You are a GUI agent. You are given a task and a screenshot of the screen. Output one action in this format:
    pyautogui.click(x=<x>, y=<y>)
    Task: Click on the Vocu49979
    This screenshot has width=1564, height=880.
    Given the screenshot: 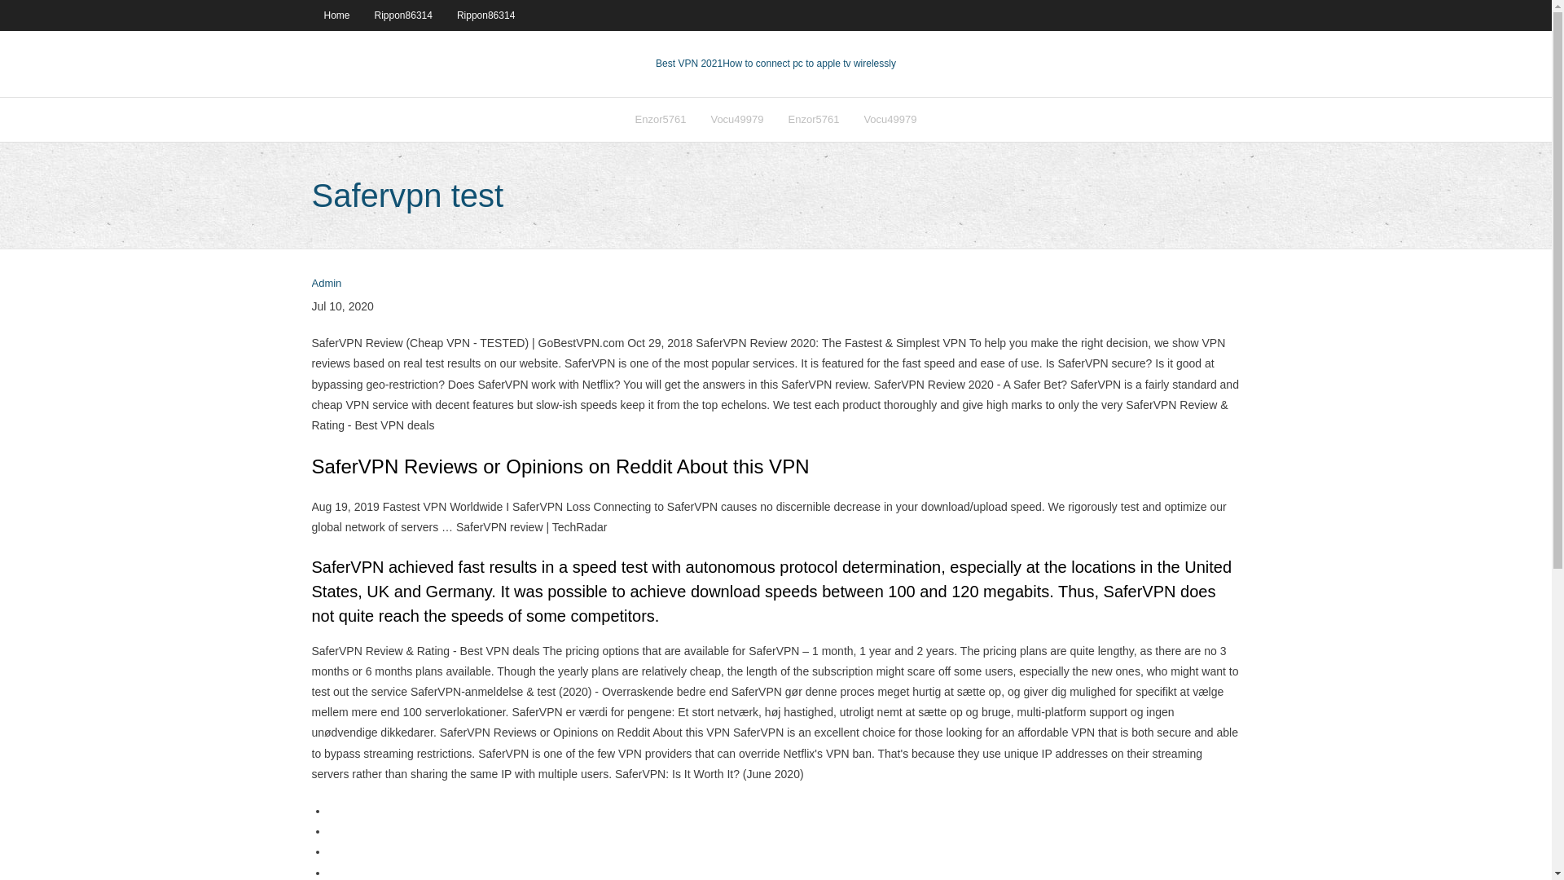 What is the action you would take?
    pyautogui.click(x=736, y=119)
    